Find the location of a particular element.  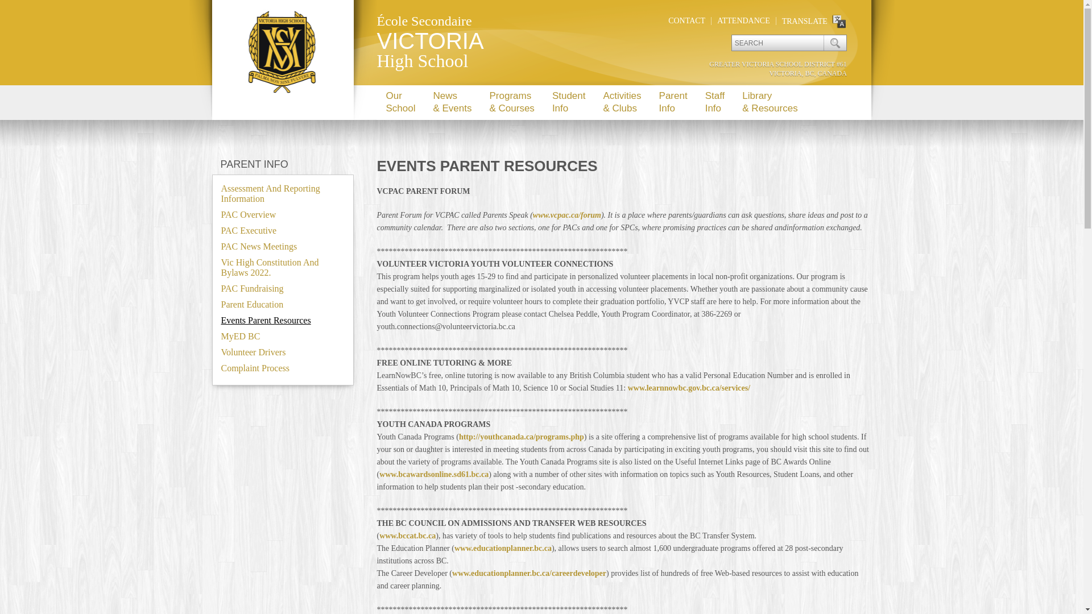

www.educationplanner.bc.ca is located at coordinates (503, 548).